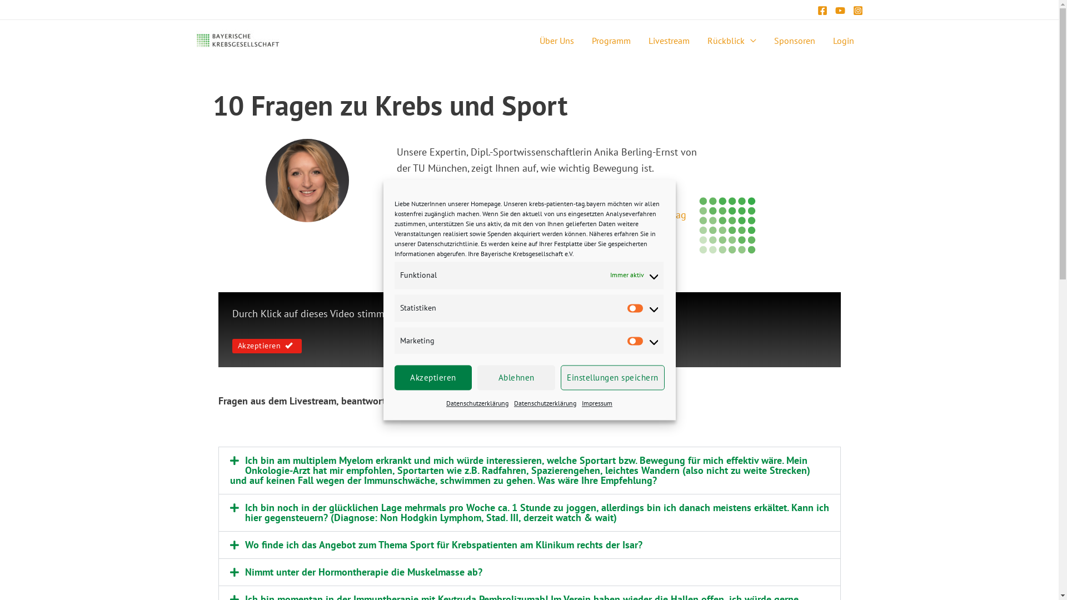 The image size is (1067, 600). I want to click on Einstellungen speichern, so click(612, 378).